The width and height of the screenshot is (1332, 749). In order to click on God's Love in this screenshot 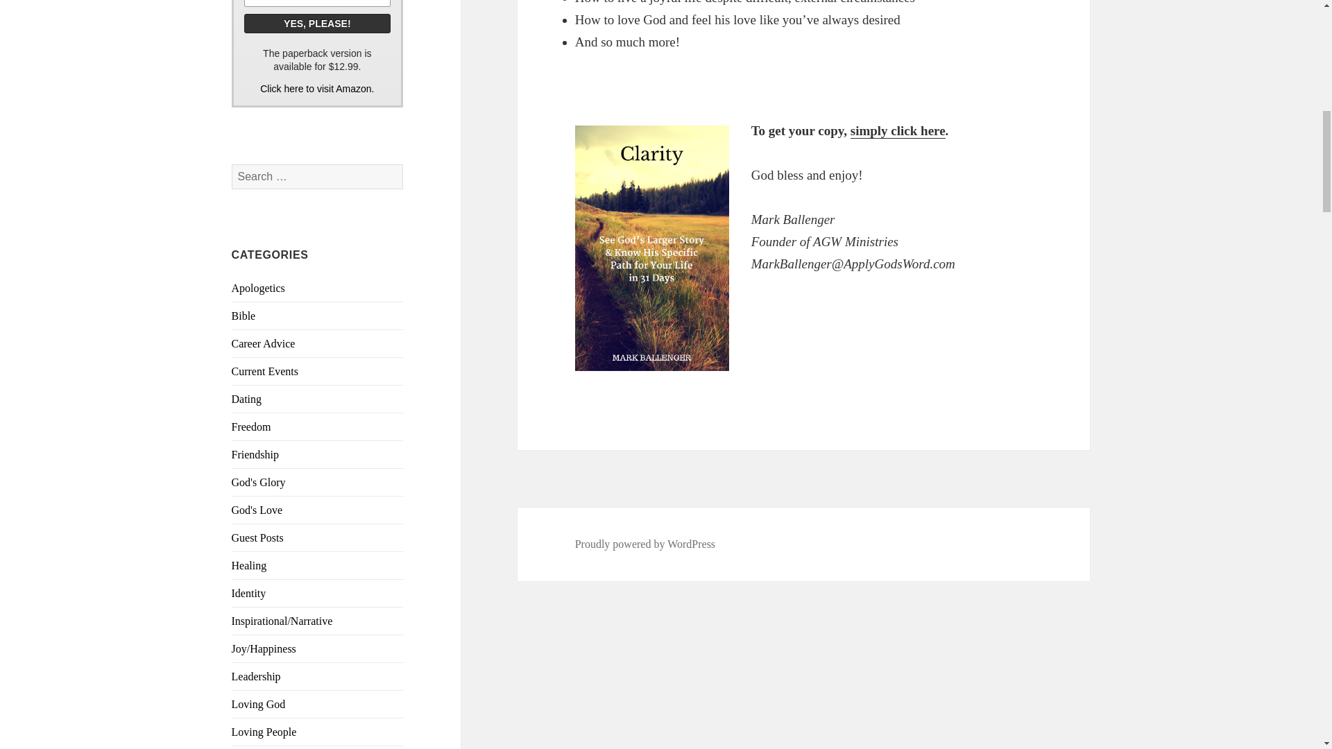, I will do `click(257, 510)`.